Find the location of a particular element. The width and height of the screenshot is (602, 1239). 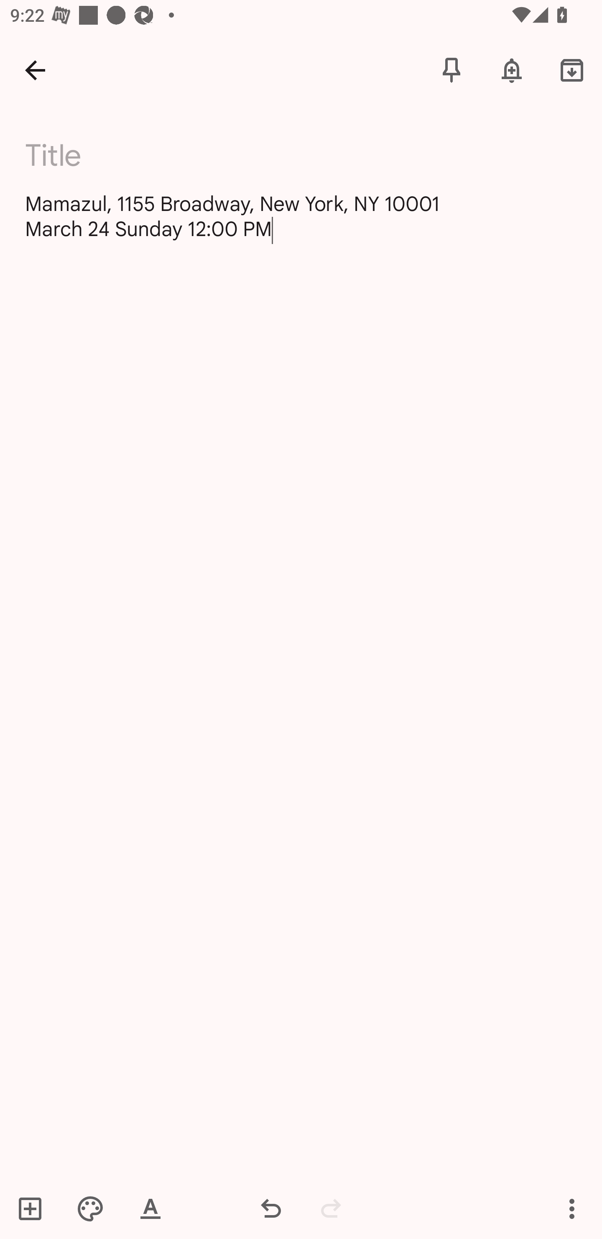

Redo is located at coordinates (331, 1208).